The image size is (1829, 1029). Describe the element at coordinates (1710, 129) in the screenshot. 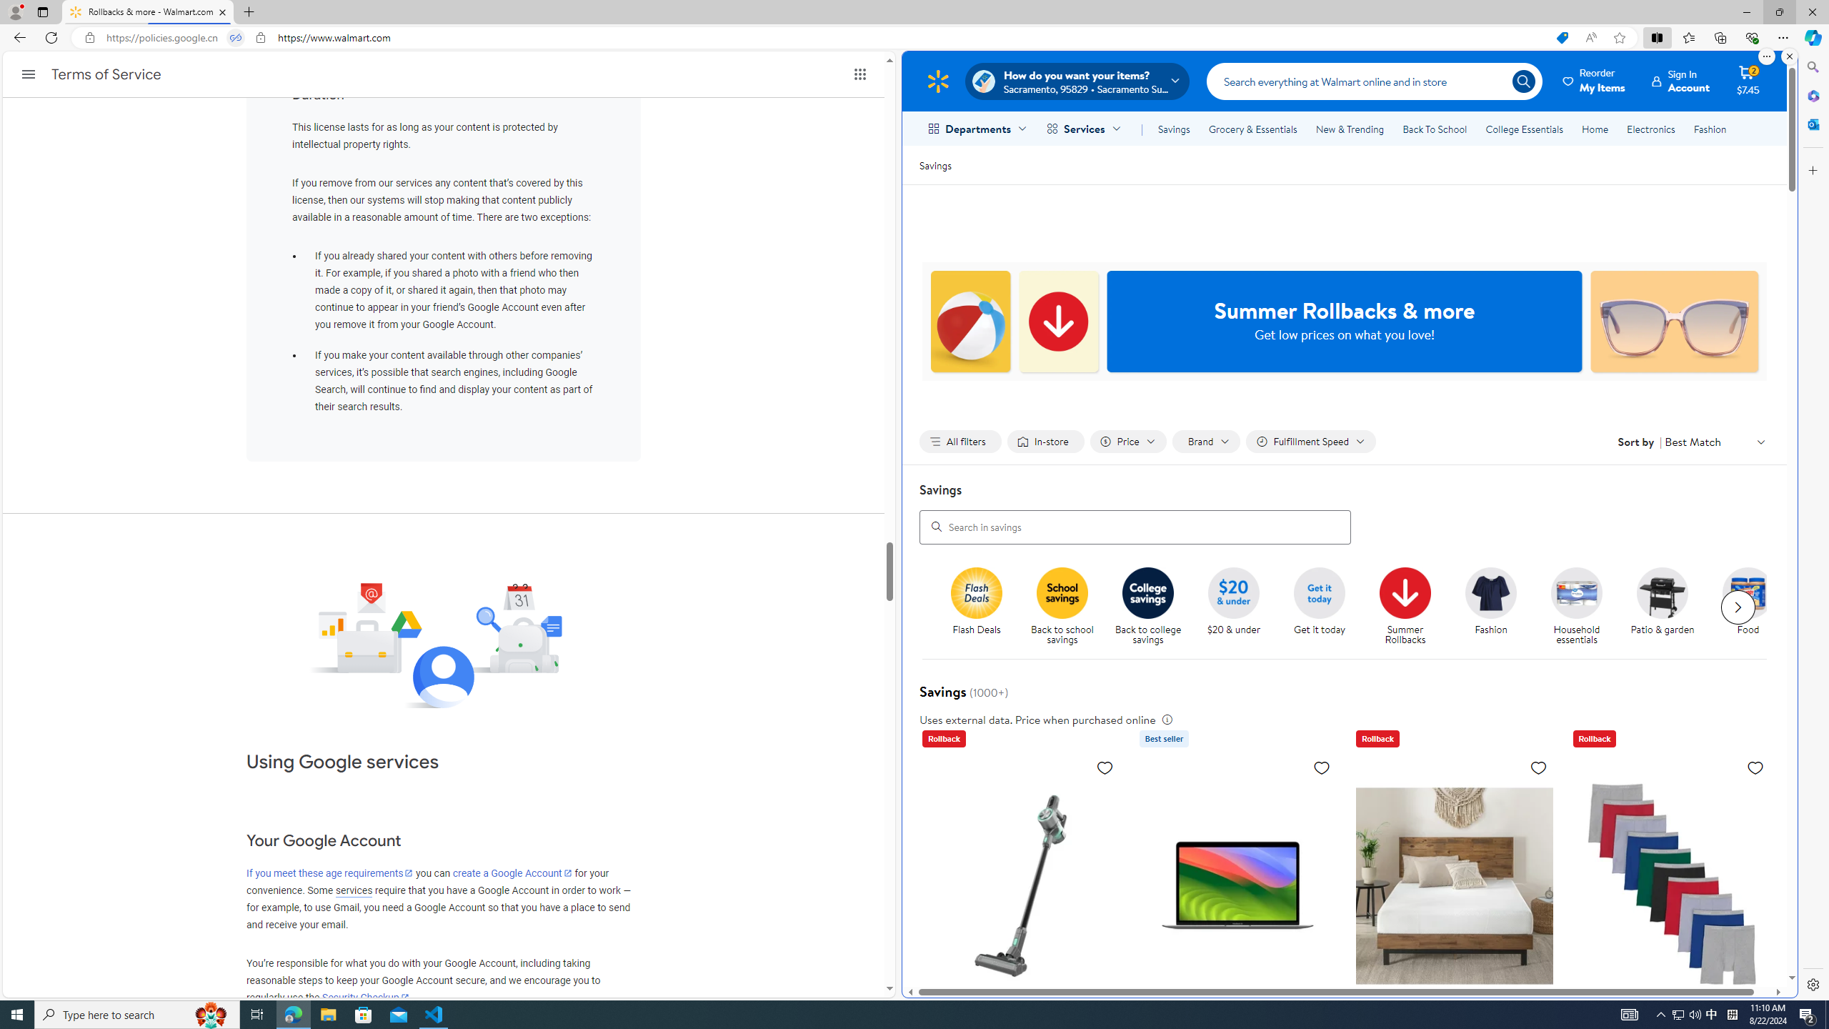

I see `Fashion` at that location.